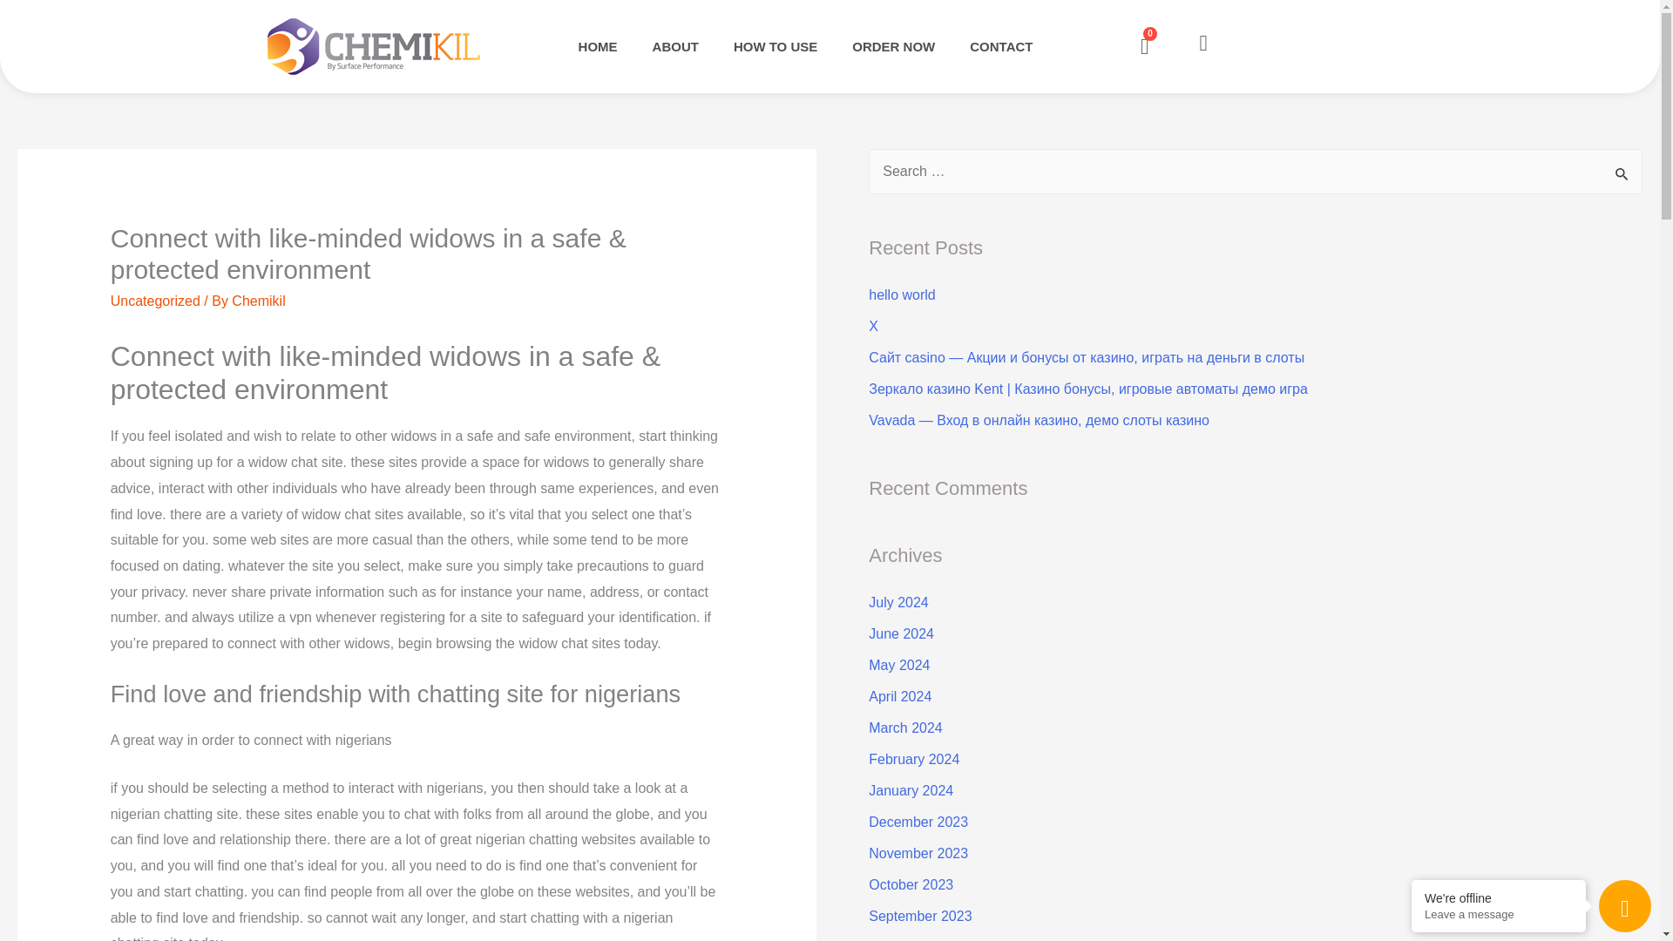 This screenshot has width=1673, height=941. I want to click on November 2023, so click(918, 853).